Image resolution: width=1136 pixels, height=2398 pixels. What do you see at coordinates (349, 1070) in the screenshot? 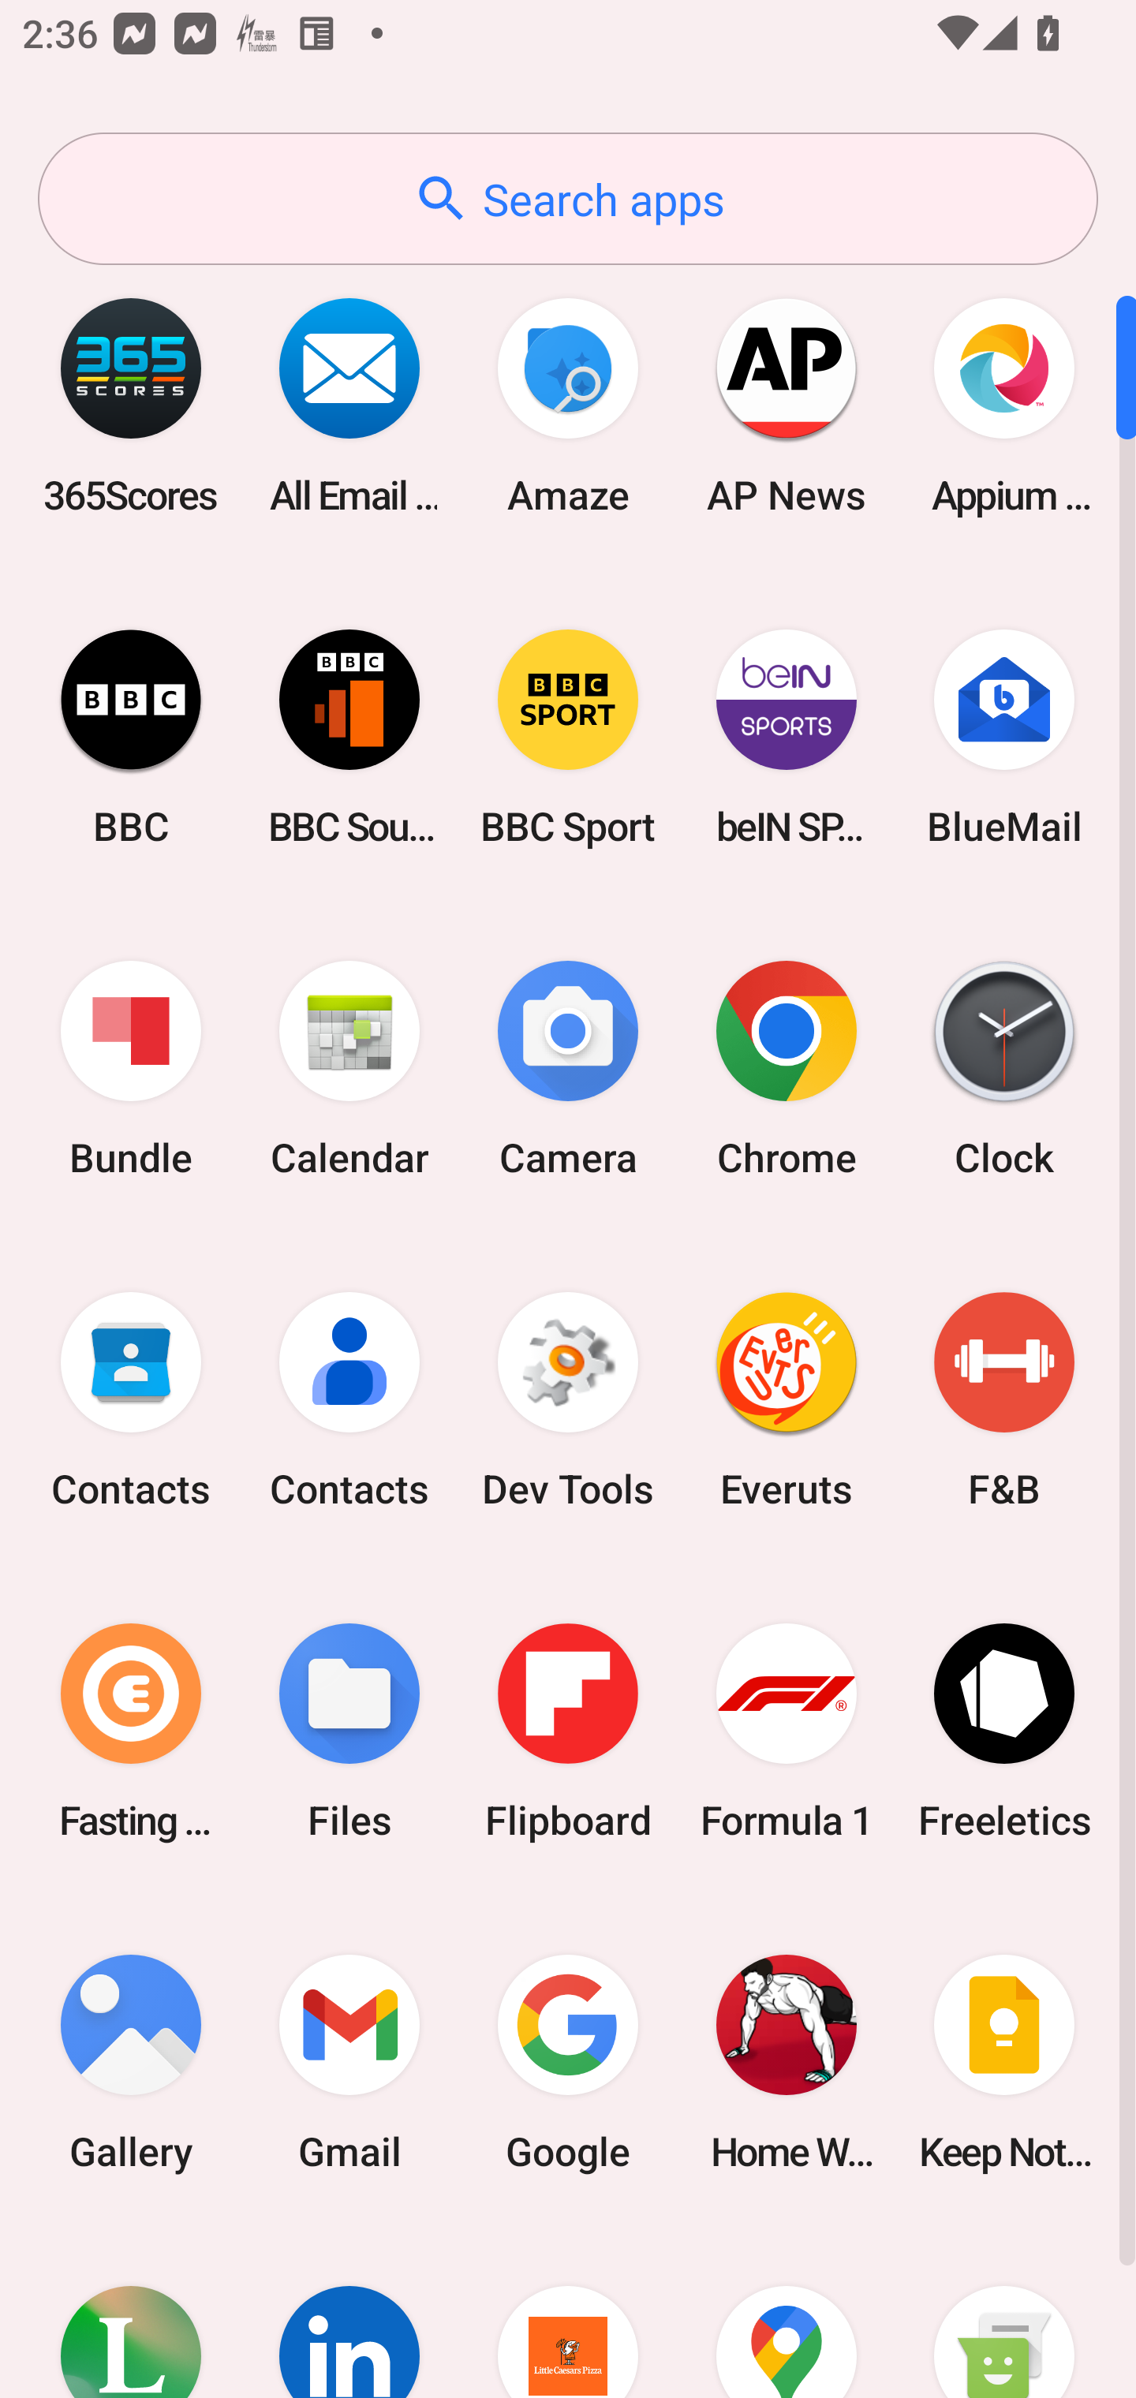
I see `Calendar` at bounding box center [349, 1070].